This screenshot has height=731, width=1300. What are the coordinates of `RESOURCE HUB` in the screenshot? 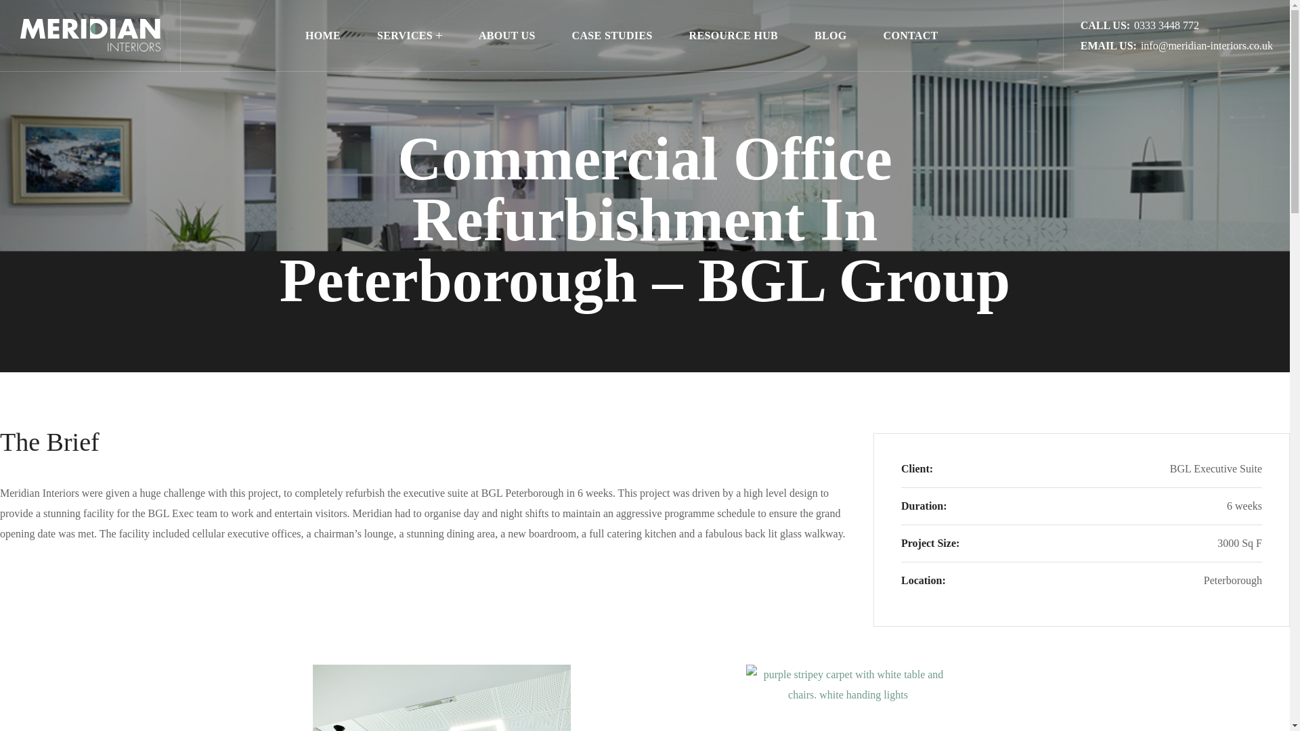 It's located at (733, 35).